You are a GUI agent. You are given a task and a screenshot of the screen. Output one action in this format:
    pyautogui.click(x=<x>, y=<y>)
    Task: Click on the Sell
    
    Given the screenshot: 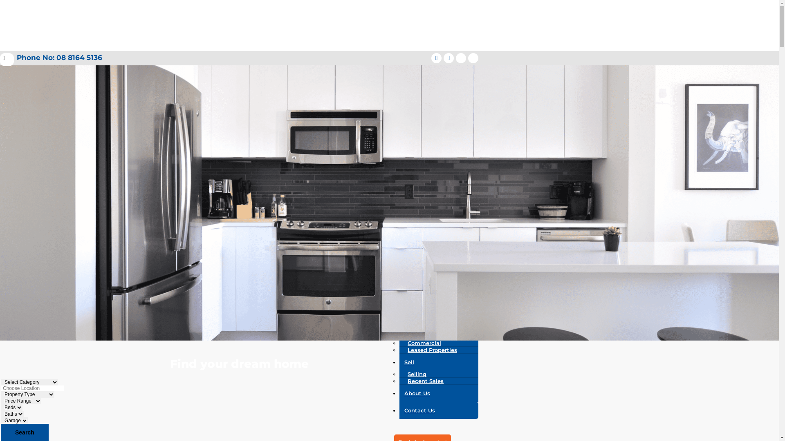 What is the action you would take?
    pyautogui.click(x=439, y=362)
    